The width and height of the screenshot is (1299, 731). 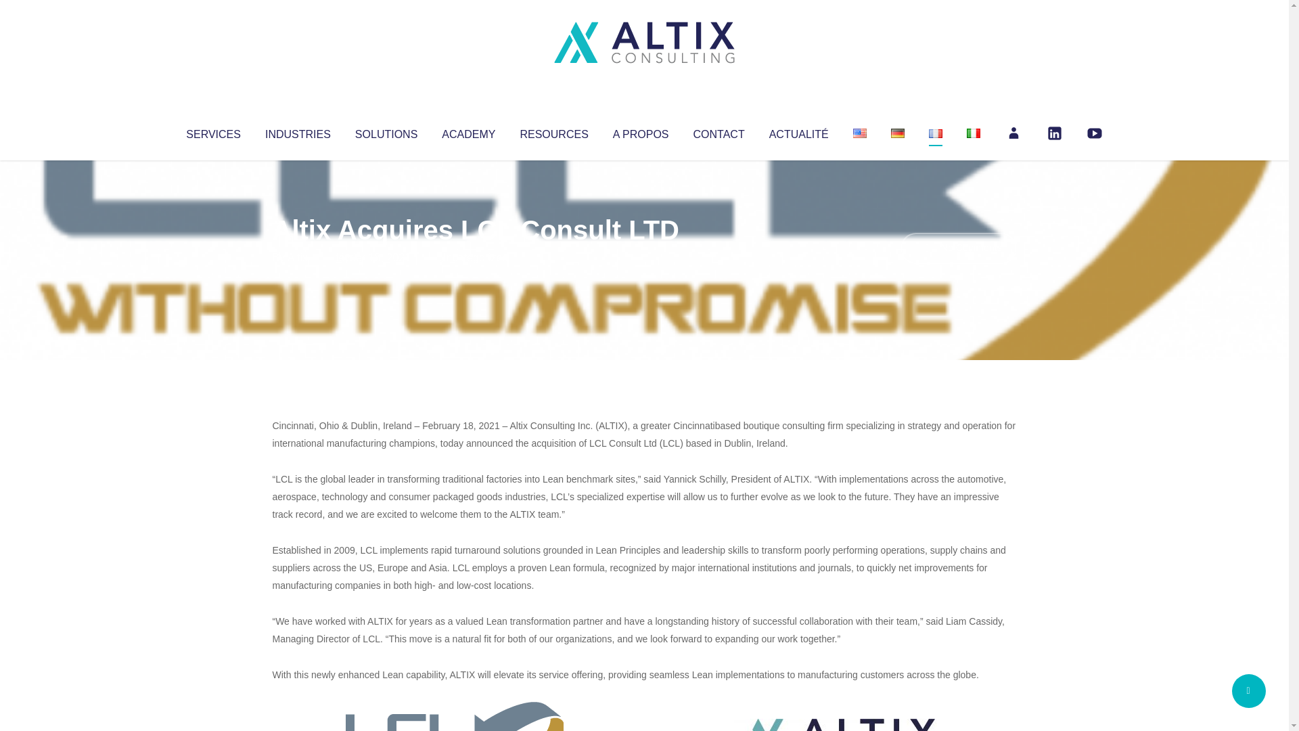 What do you see at coordinates (298, 131) in the screenshot?
I see `INDUSTRIES` at bounding box center [298, 131].